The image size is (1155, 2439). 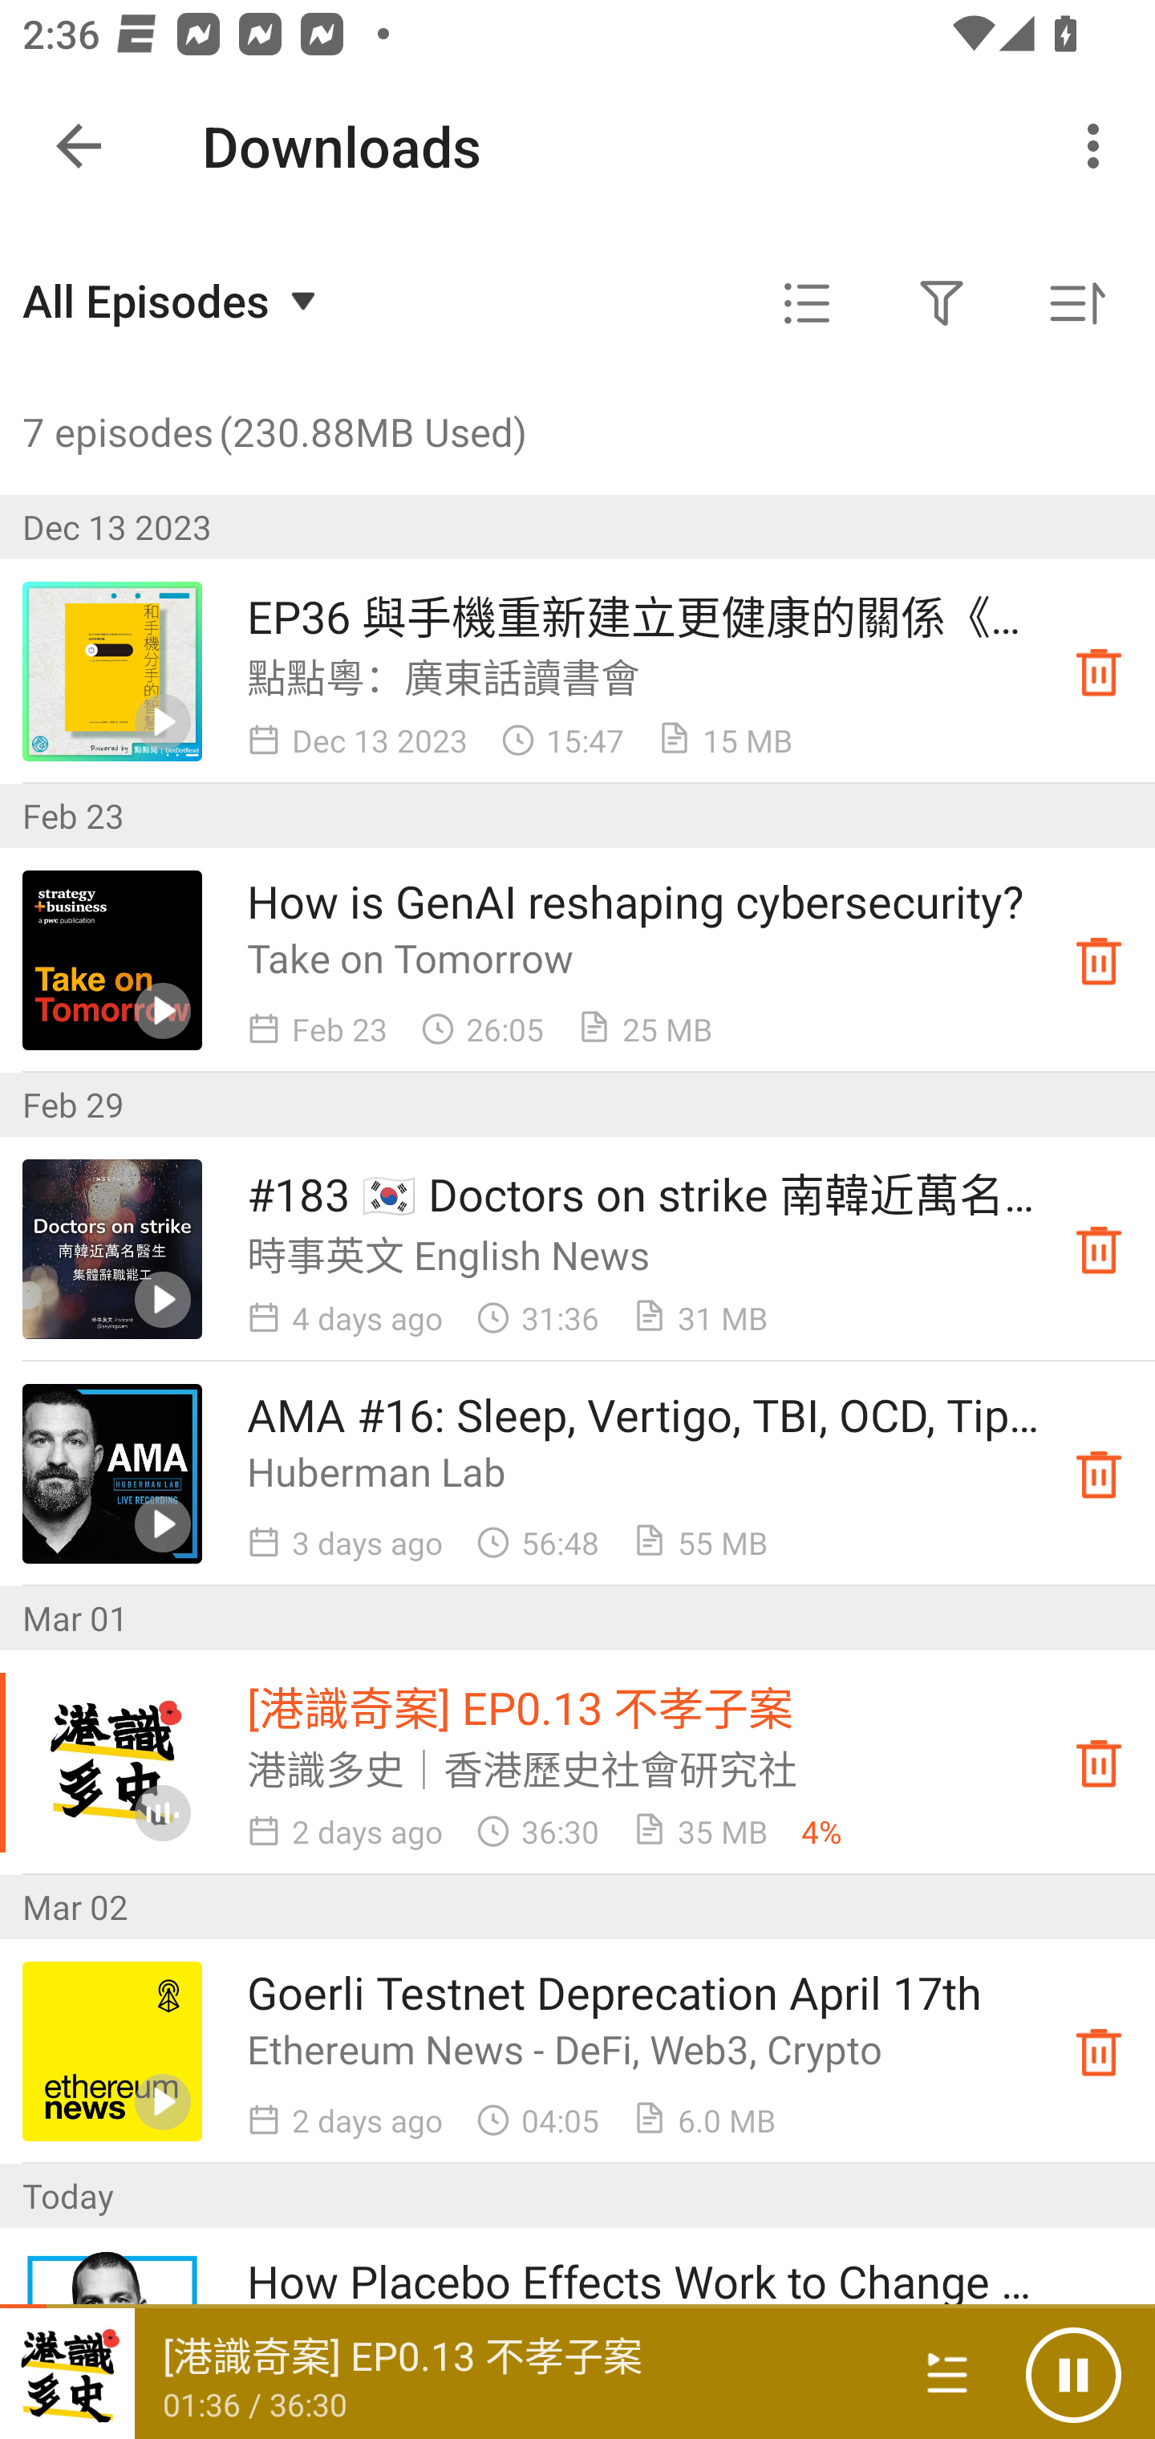 I want to click on All Episodes, so click(x=173, y=300).